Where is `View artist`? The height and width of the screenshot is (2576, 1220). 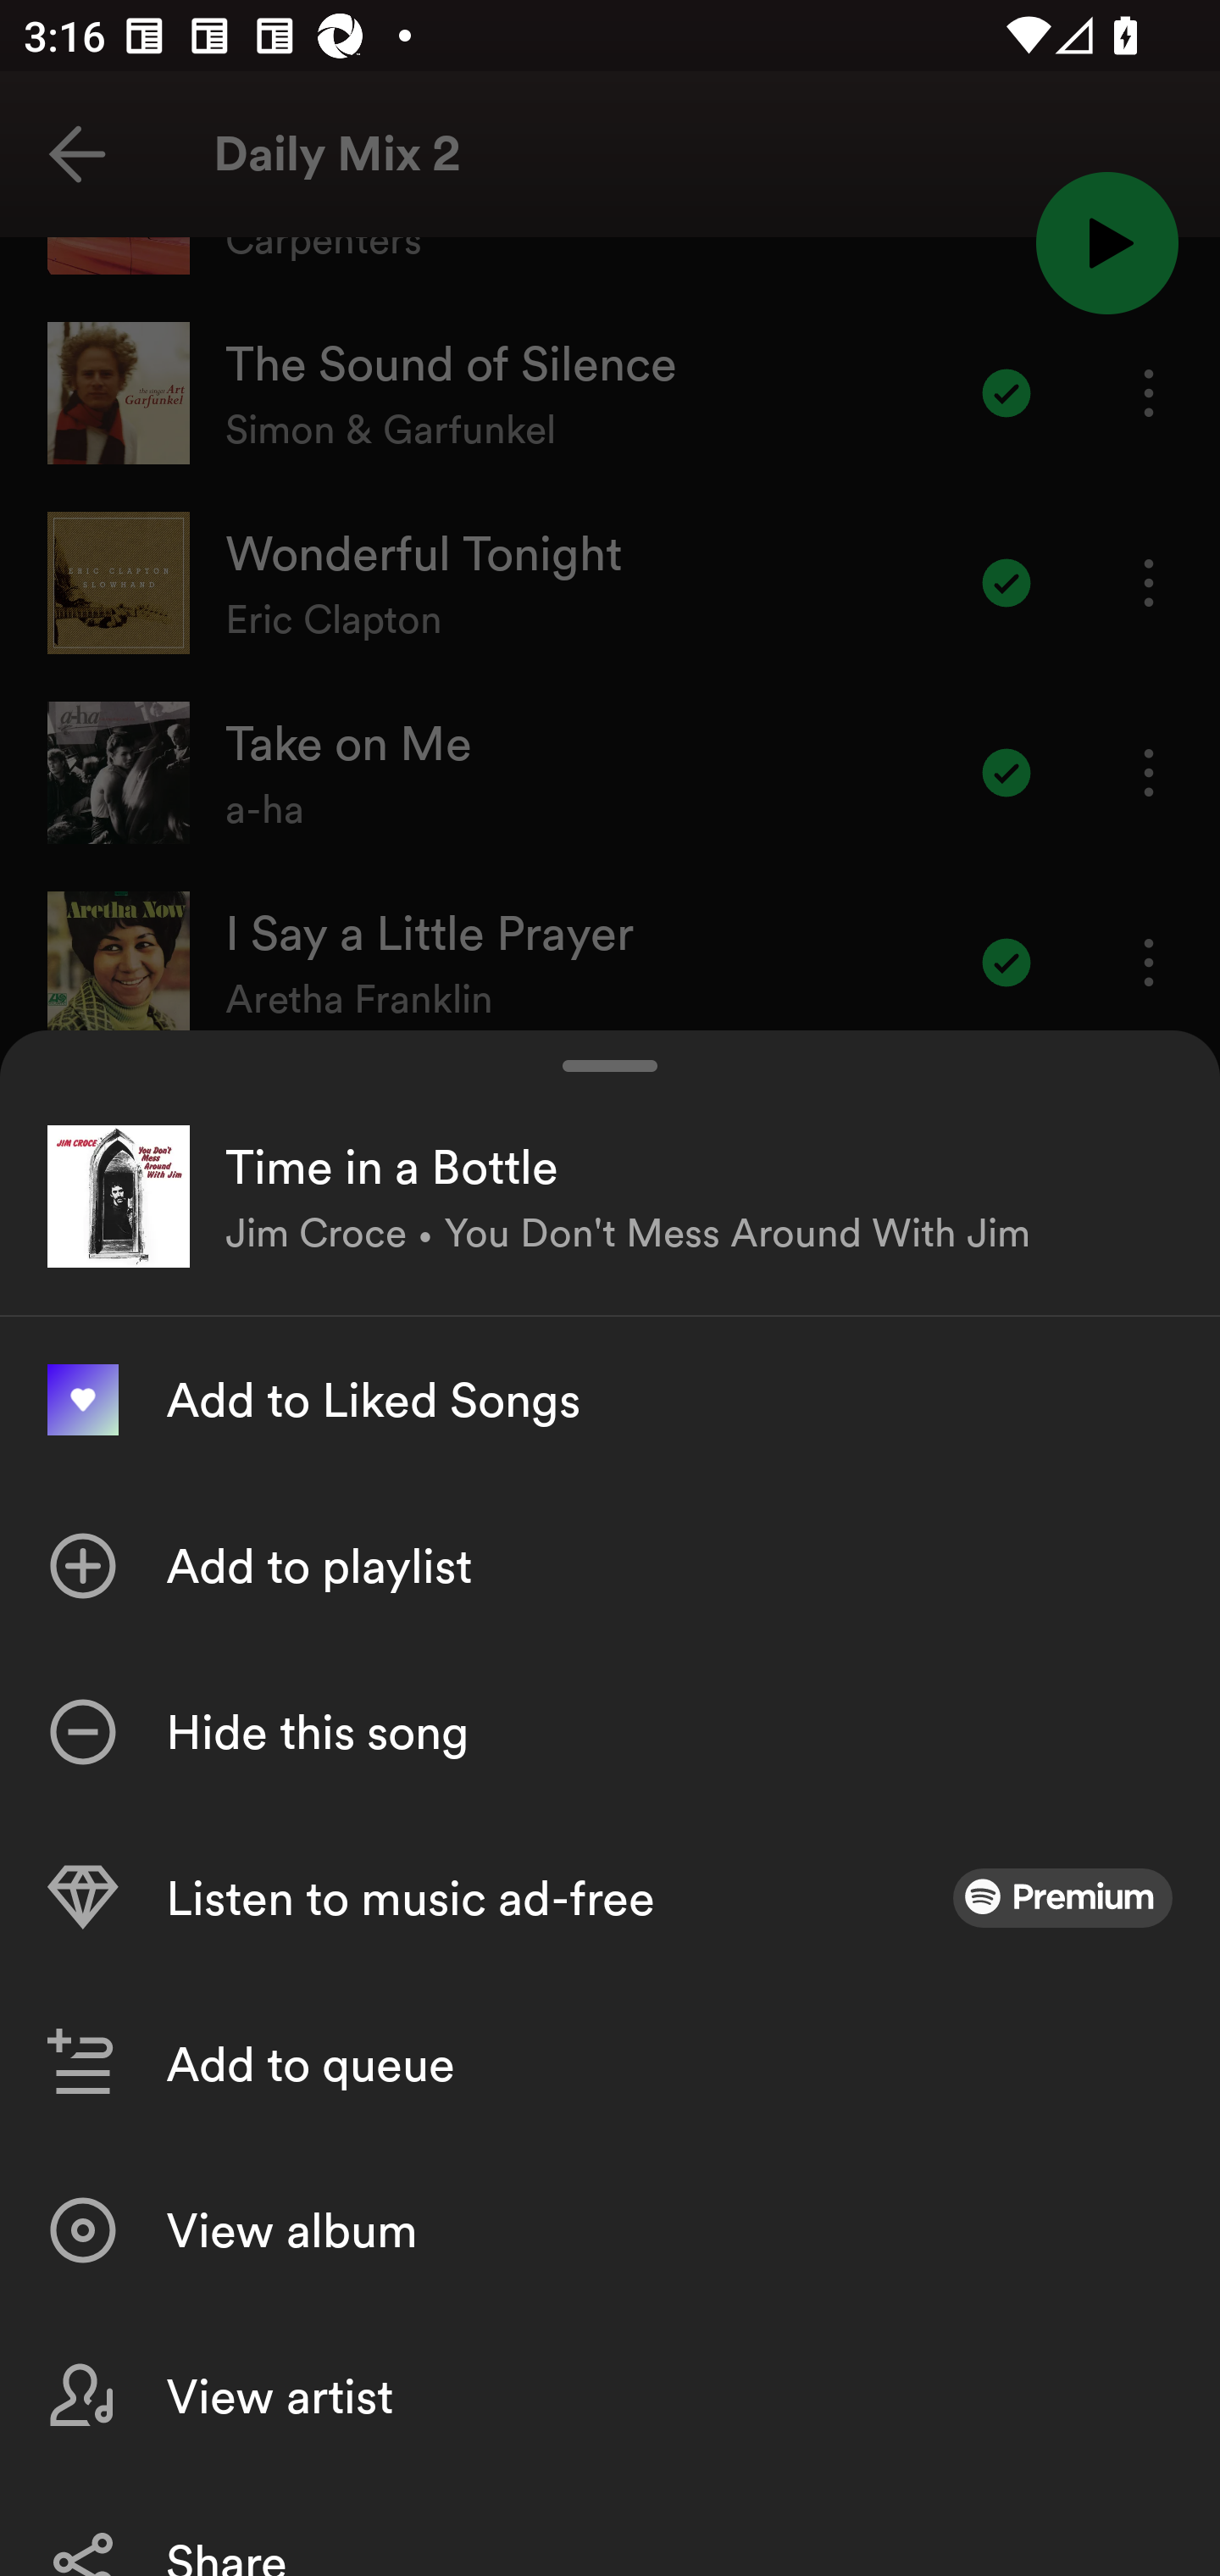 View artist is located at coordinates (610, 2395).